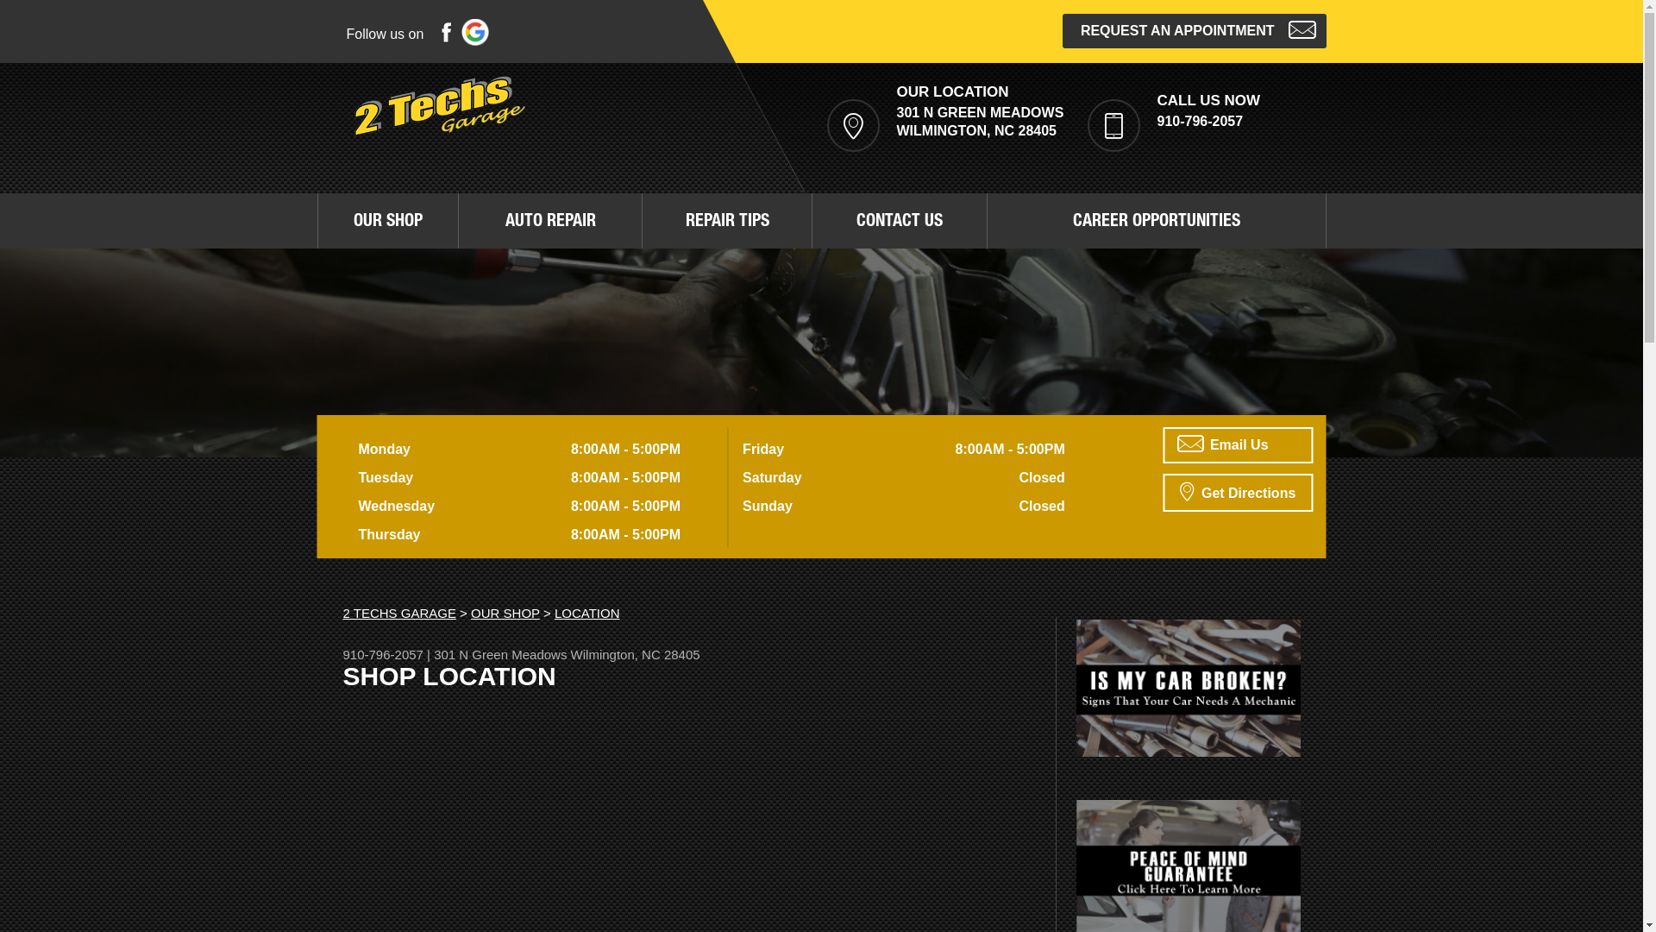 The height and width of the screenshot is (932, 1656). What do you see at coordinates (900, 221) in the screenshot?
I see `CONTACT US` at bounding box center [900, 221].